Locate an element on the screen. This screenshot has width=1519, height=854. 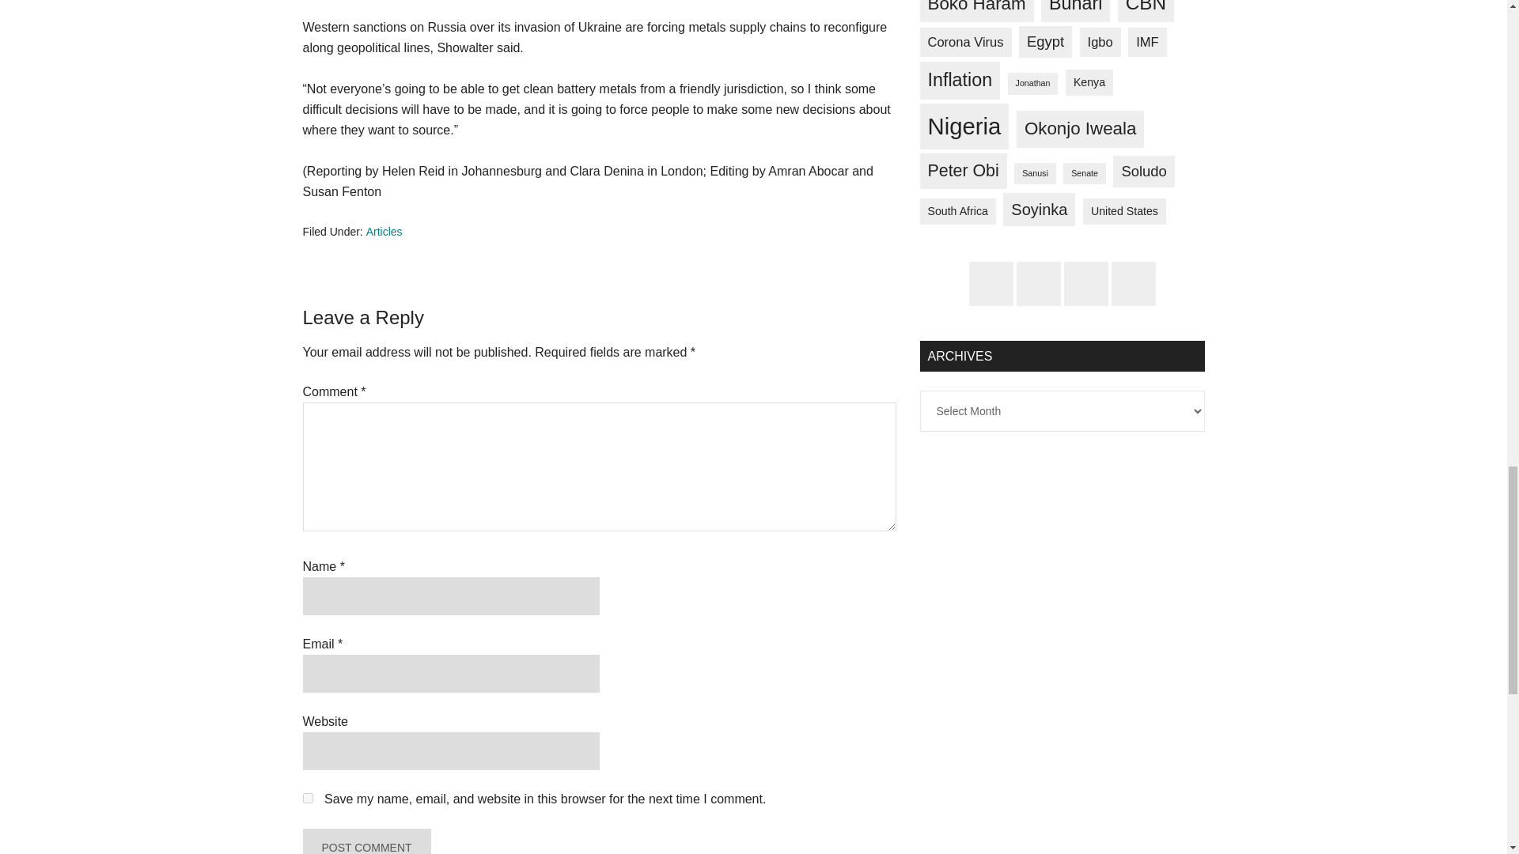
yes is located at coordinates (307, 799).